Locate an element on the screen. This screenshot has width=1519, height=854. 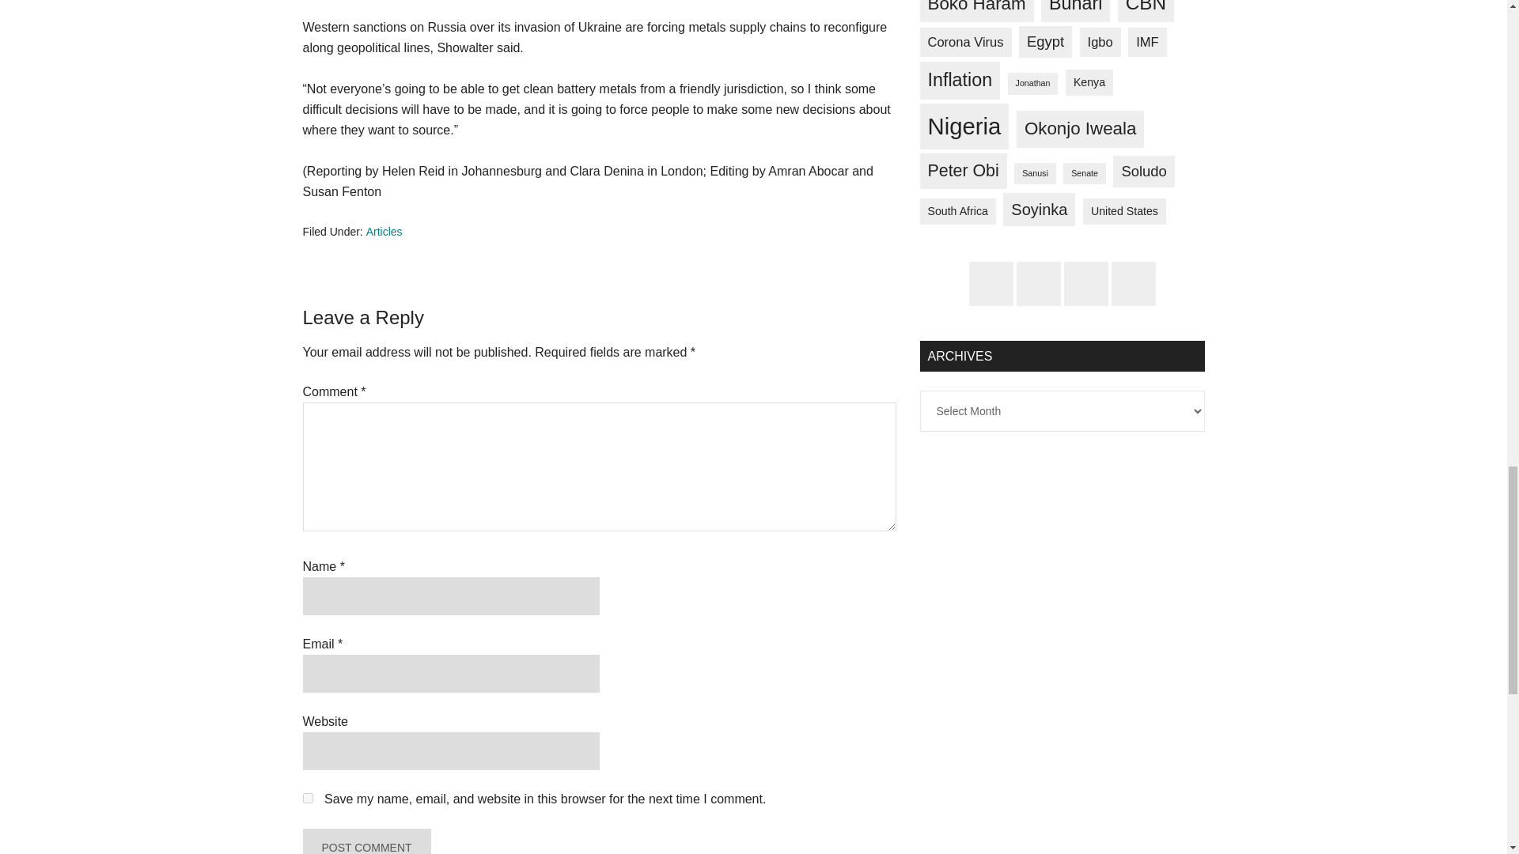
yes is located at coordinates (307, 799).